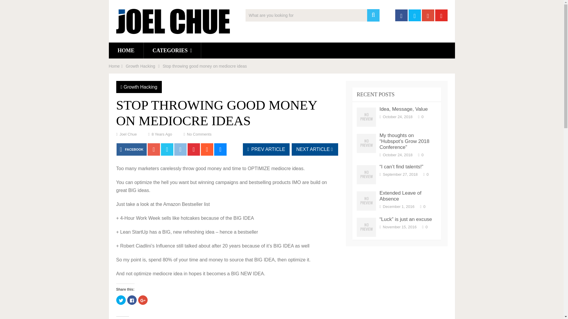 This screenshot has height=319, width=568. Describe the element at coordinates (140, 66) in the screenshot. I see `Growth Hacking` at that location.